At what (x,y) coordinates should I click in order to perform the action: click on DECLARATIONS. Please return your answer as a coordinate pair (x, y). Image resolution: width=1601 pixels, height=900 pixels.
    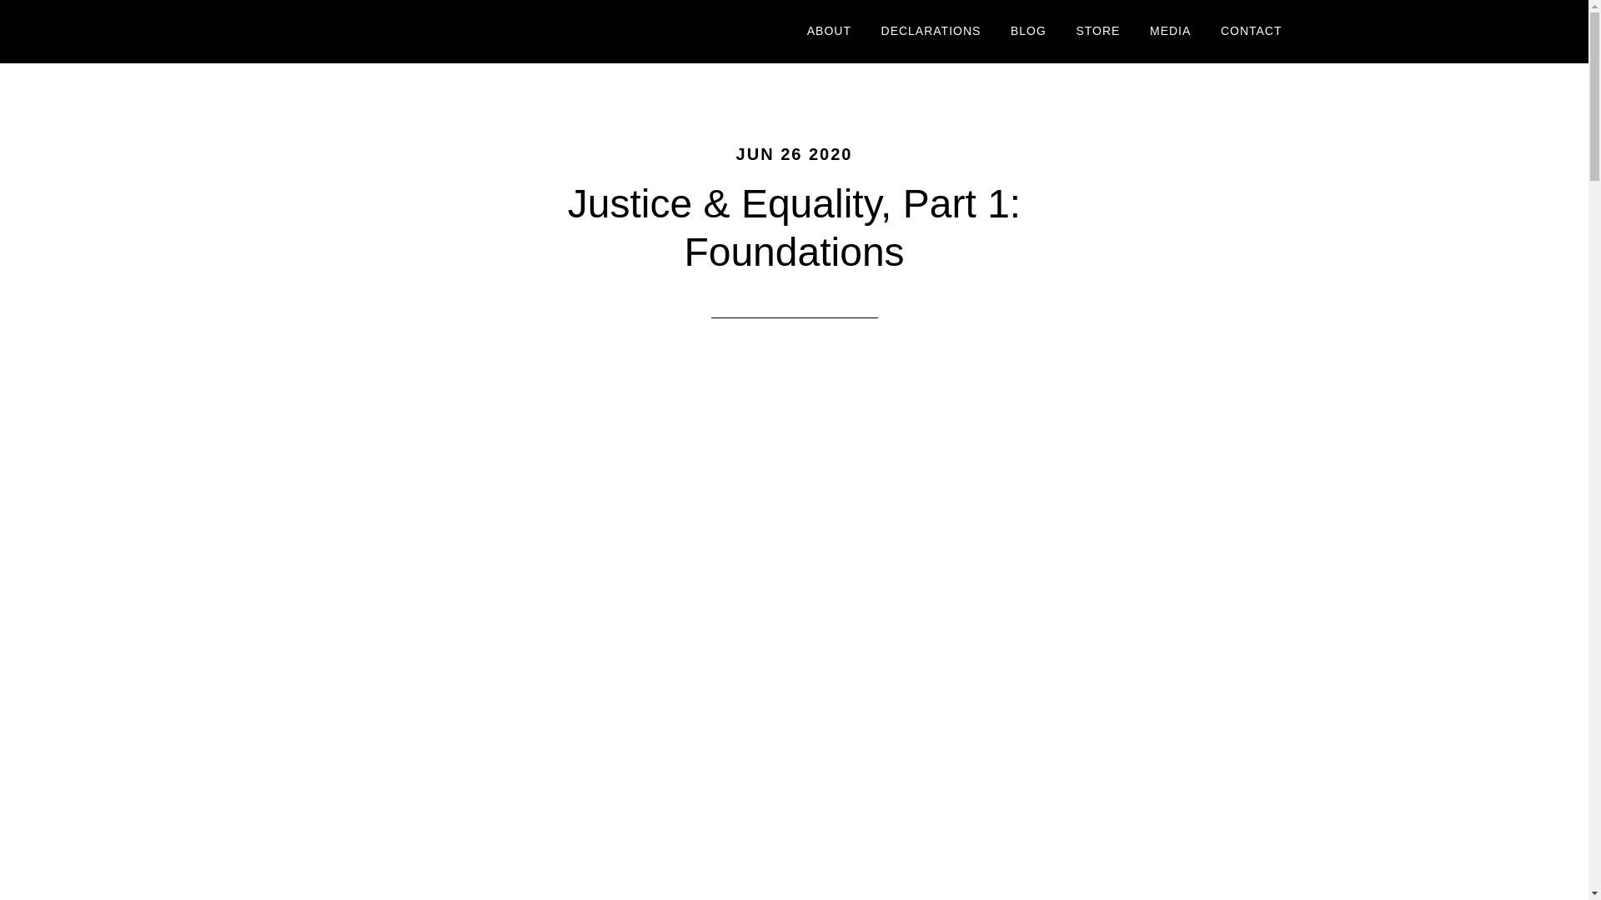
    Looking at the image, I should click on (931, 32).